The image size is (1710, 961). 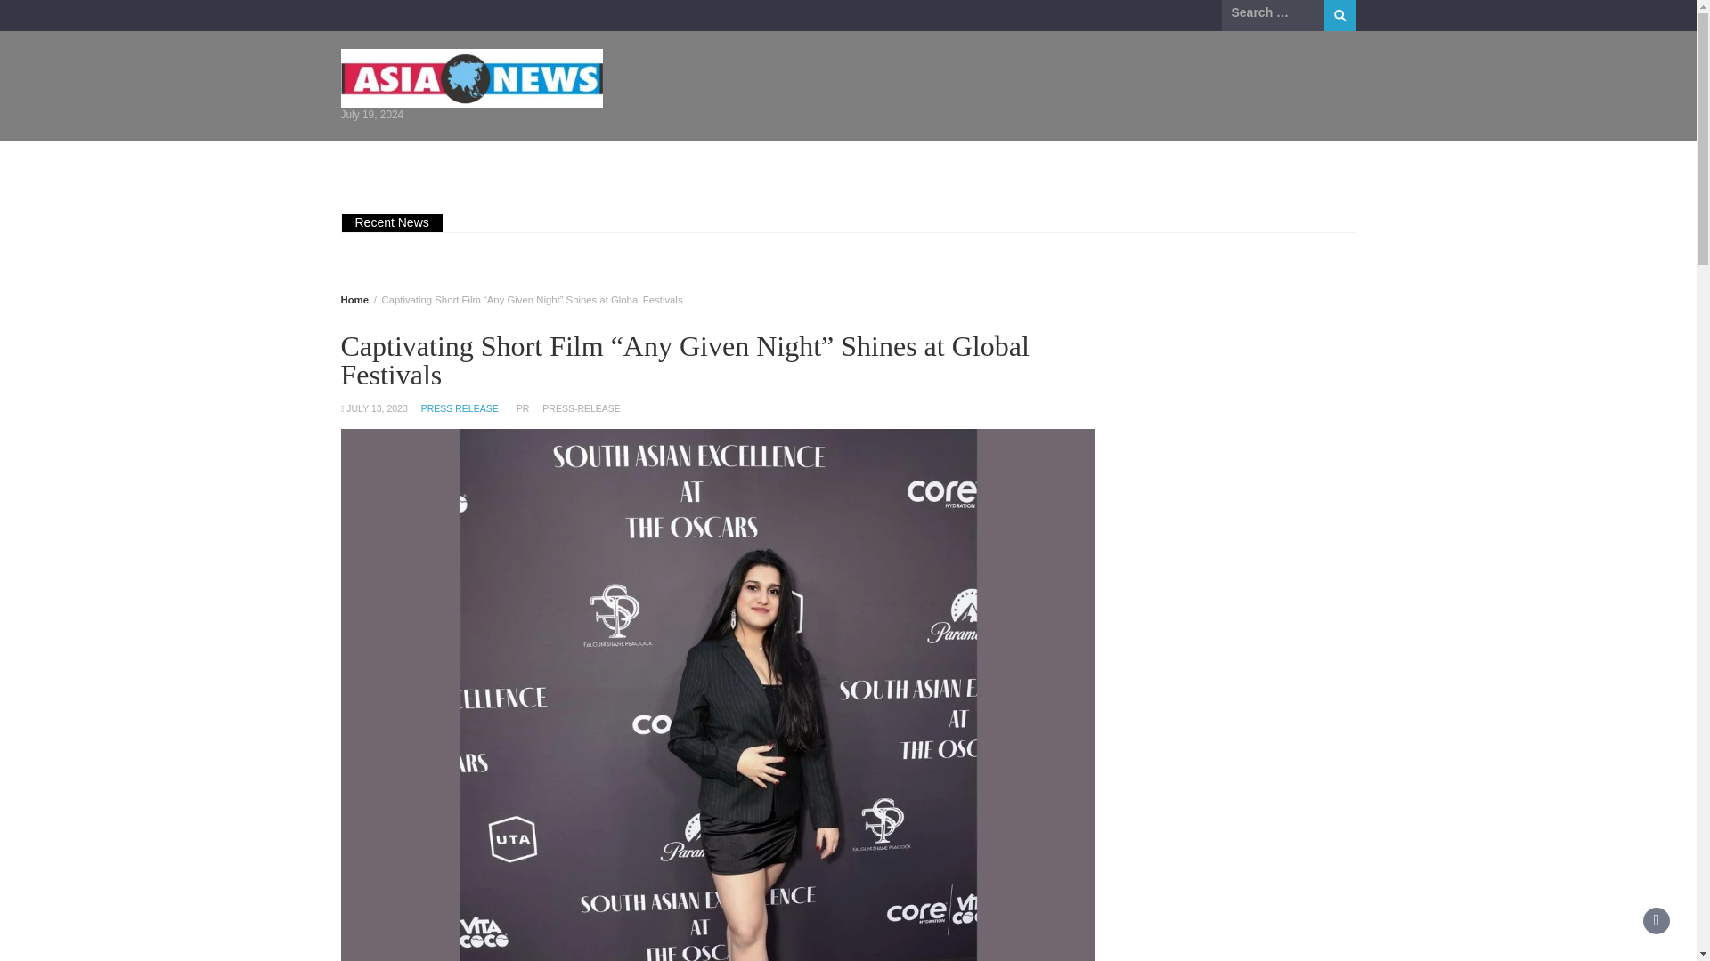 What do you see at coordinates (771, 164) in the screenshot?
I see `National` at bounding box center [771, 164].